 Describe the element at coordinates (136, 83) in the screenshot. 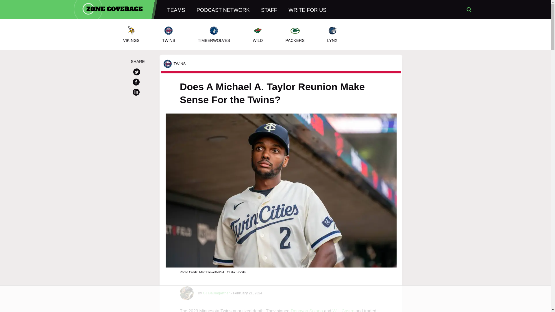

I see `Share on Facebook` at that location.